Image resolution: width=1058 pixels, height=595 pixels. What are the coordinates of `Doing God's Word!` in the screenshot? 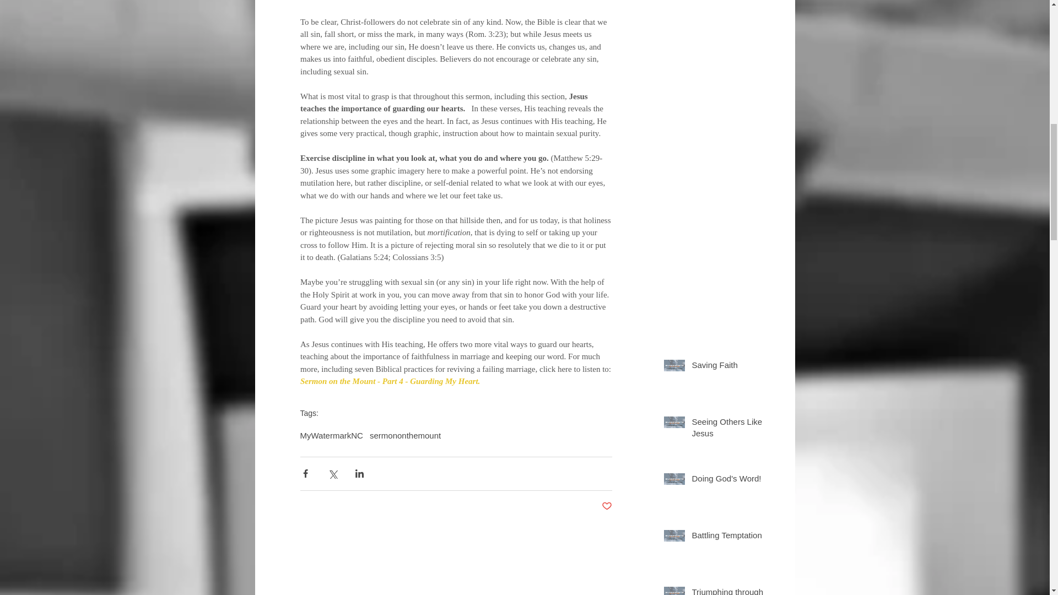 It's located at (731, 480).